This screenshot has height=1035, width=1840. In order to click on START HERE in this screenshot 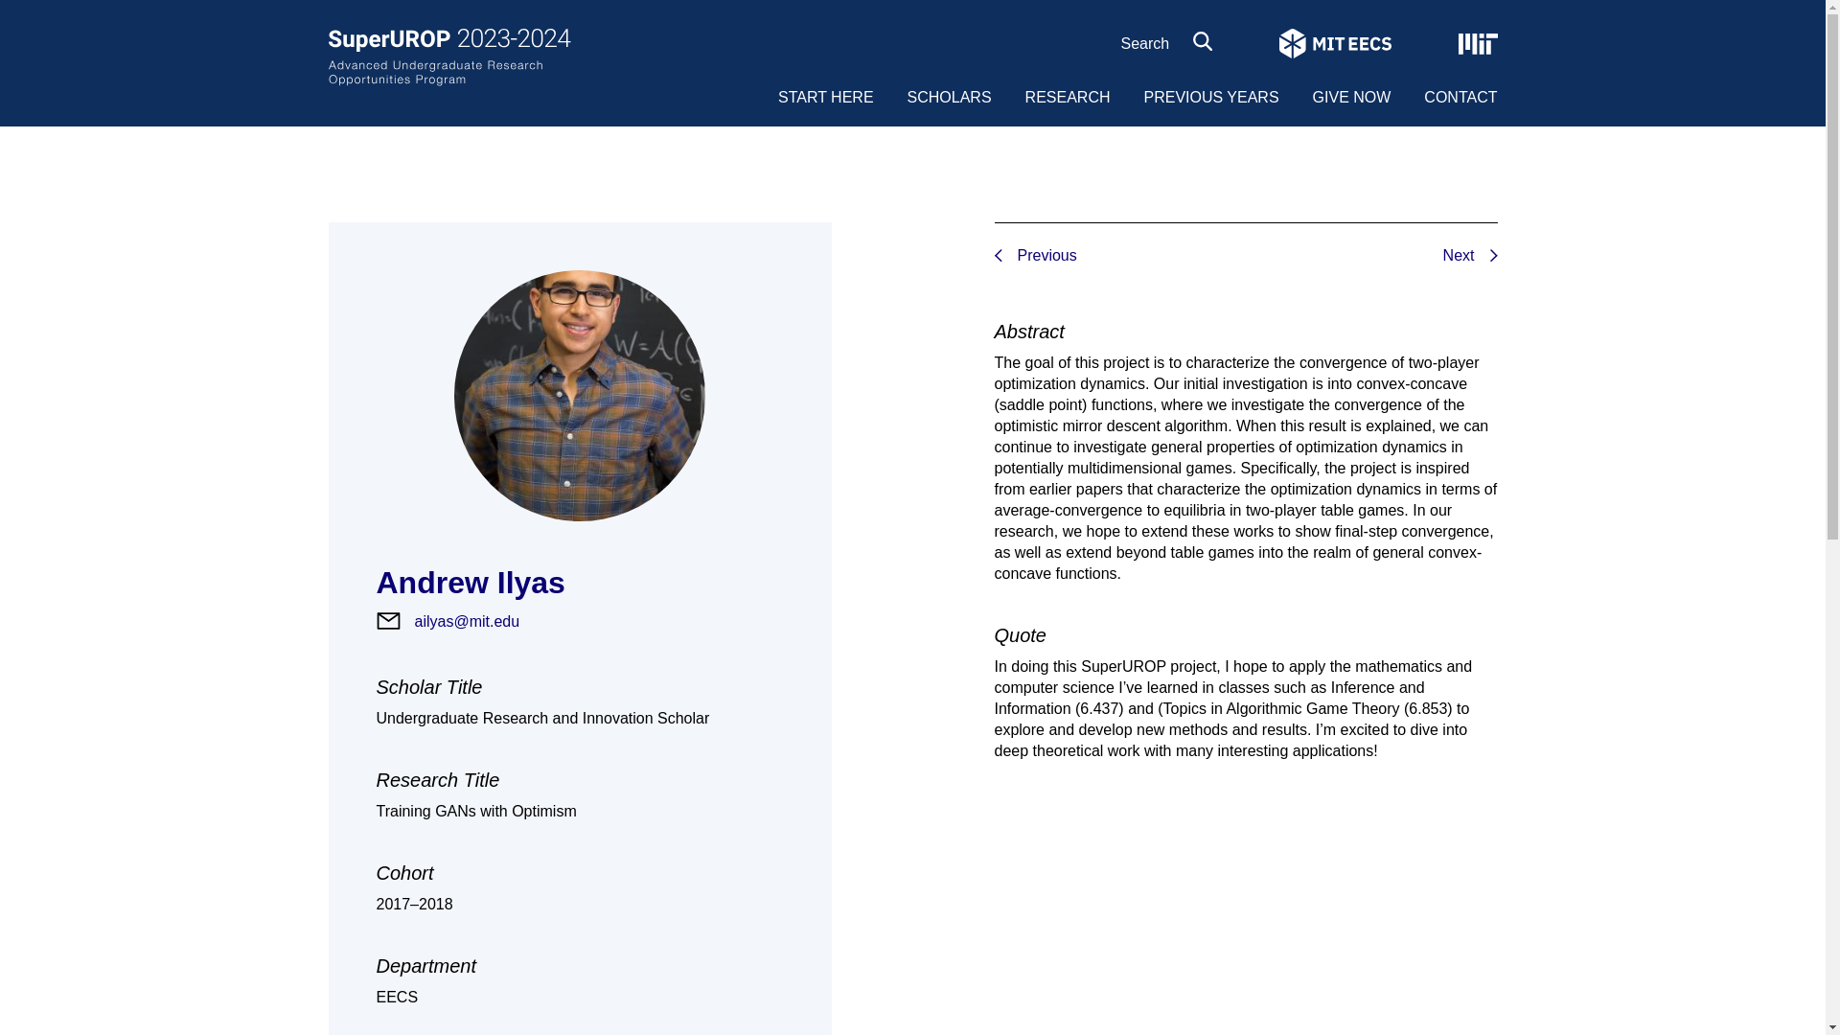, I will do `click(826, 97)`.